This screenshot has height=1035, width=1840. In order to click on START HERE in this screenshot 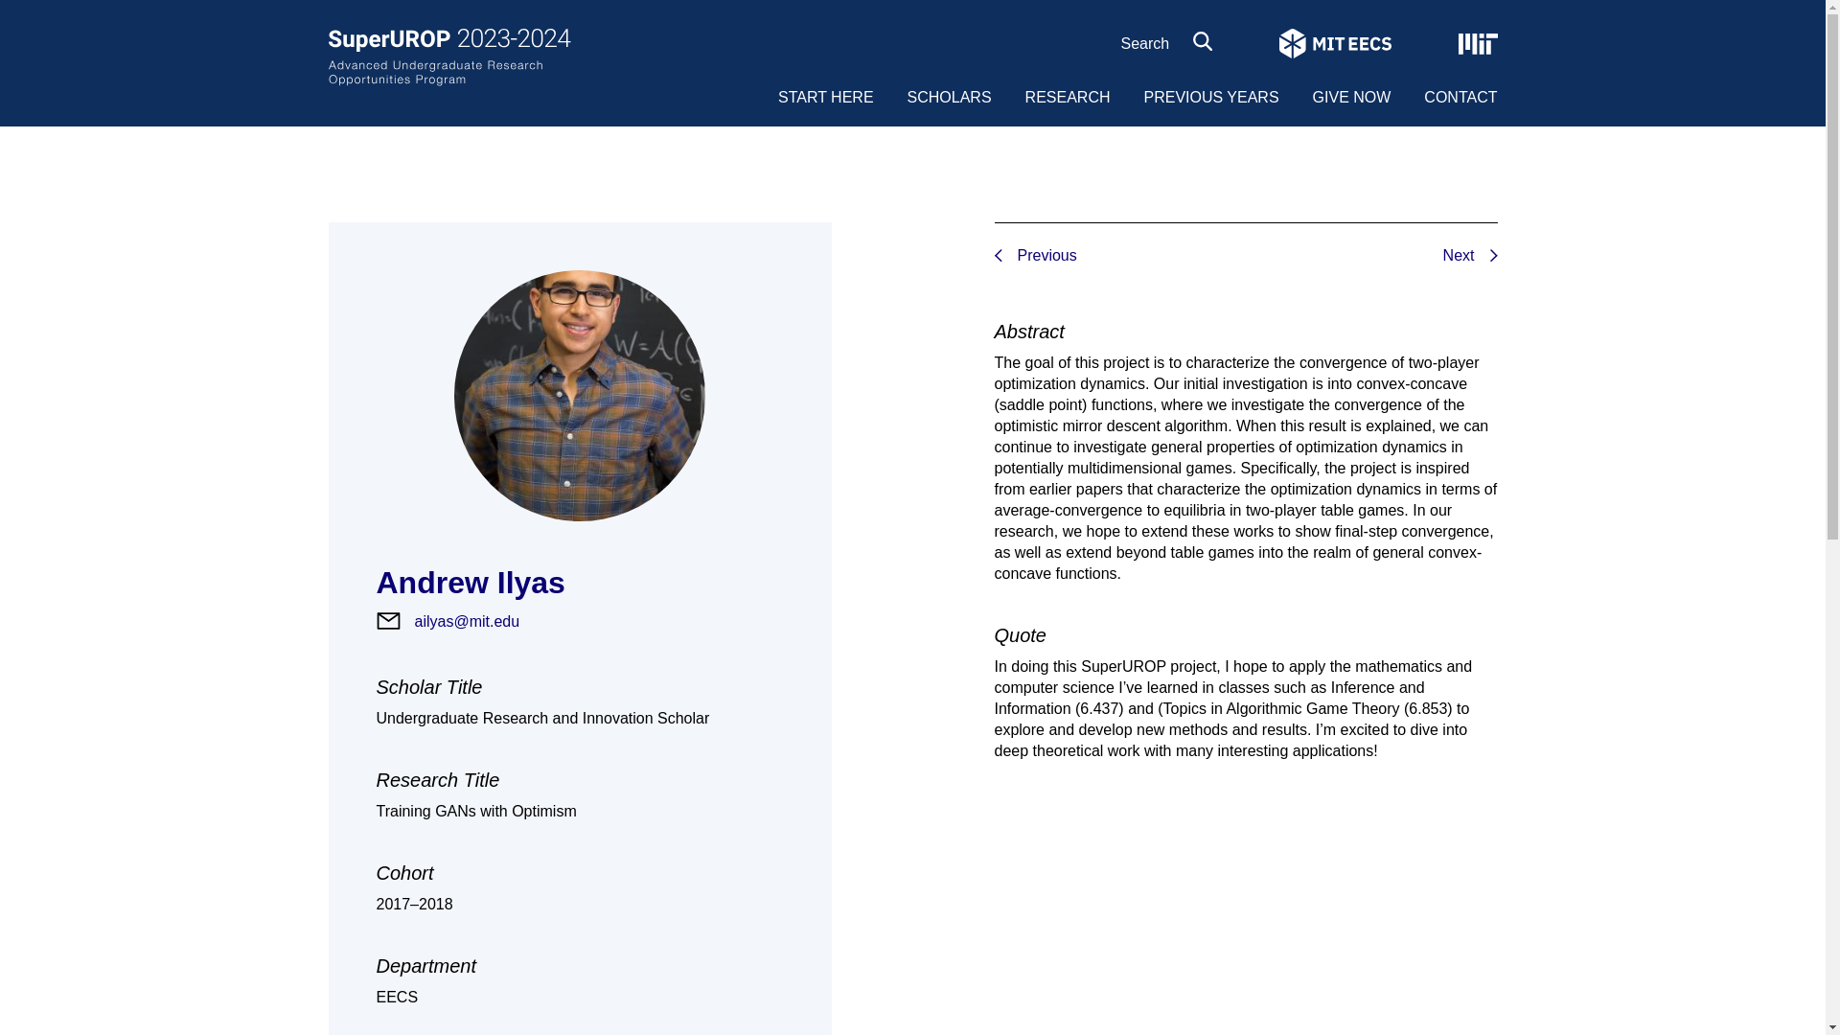, I will do `click(826, 97)`.